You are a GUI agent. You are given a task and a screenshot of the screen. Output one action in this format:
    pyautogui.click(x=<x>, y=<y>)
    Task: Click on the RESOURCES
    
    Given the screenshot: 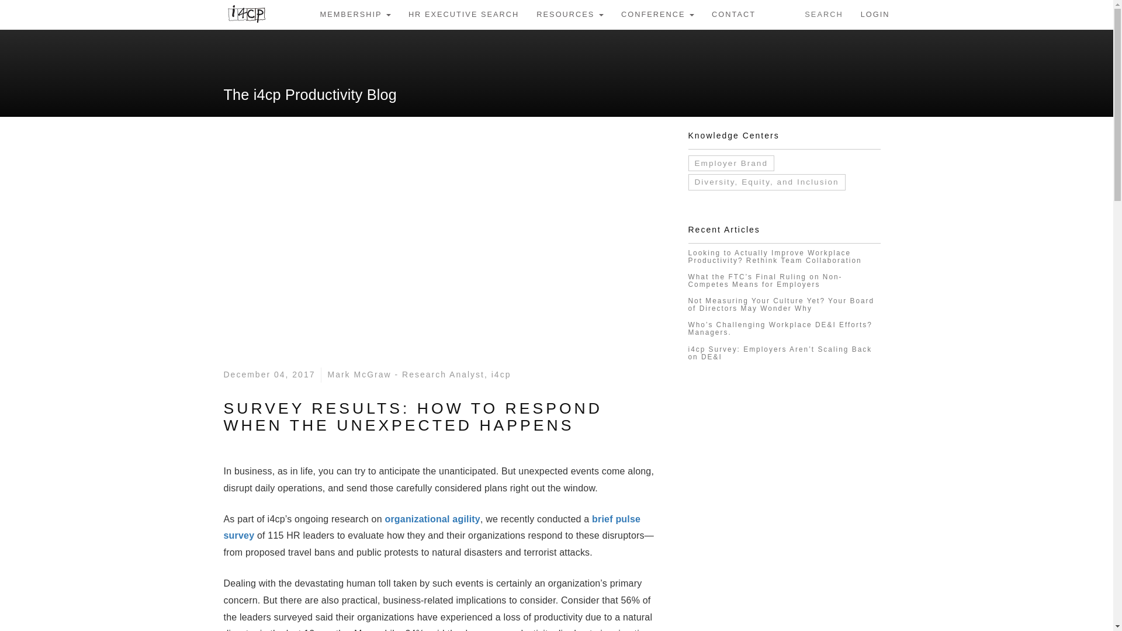 What is the action you would take?
    pyautogui.click(x=570, y=14)
    